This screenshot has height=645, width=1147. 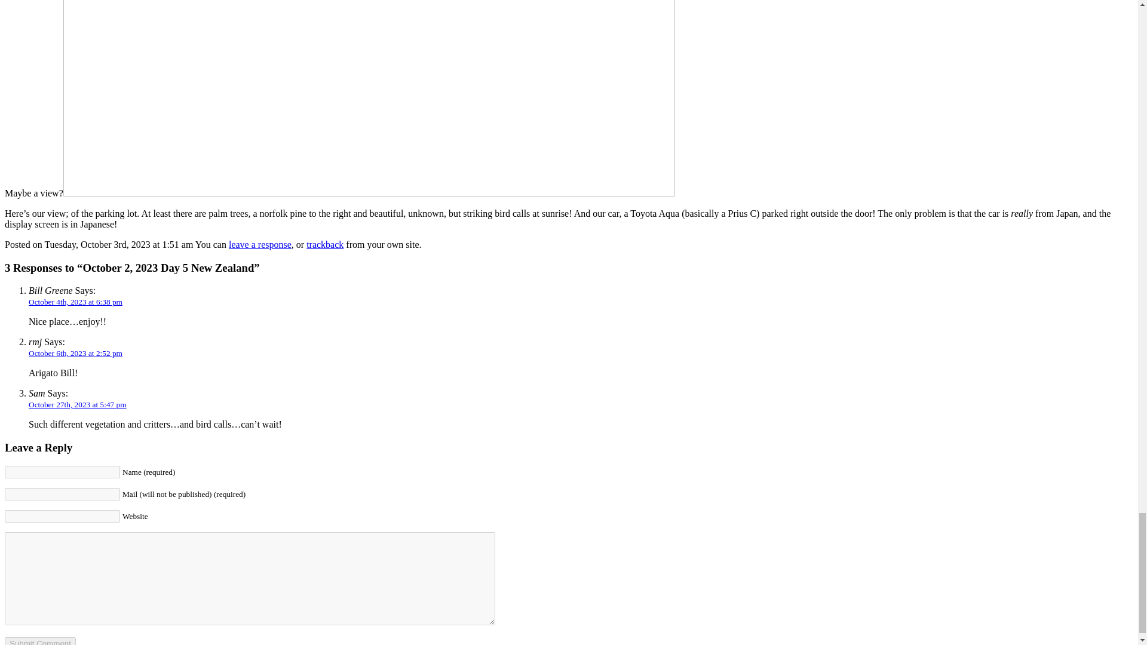 What do you see at coordinates (75, 302) in the screenshot?
I see `October 4th, 2023 at 6:38 pm` at bounding box center [75, 302].